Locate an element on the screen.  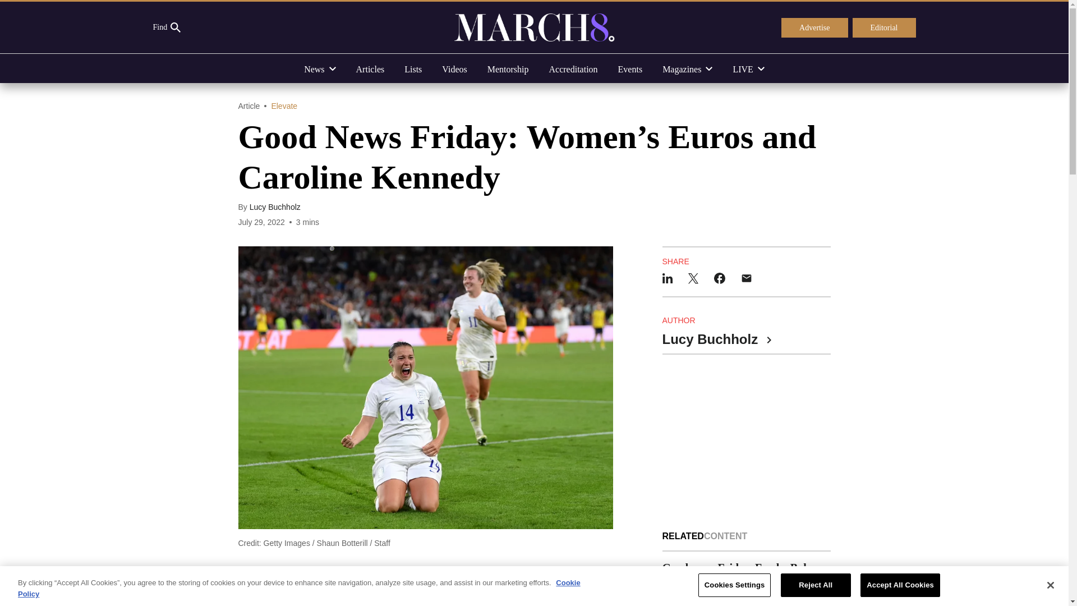
Magazines is located at coordinates (688, 68).